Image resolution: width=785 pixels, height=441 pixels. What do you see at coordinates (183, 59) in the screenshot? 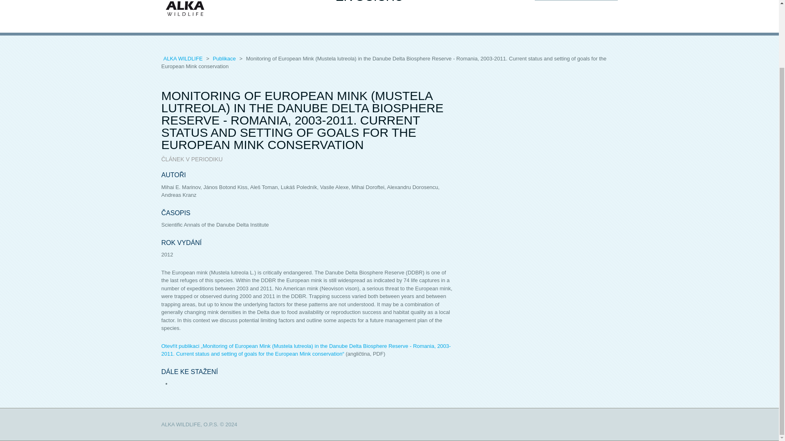
I see `ALKA WILDLIFE` at bounding box center [183, 59].